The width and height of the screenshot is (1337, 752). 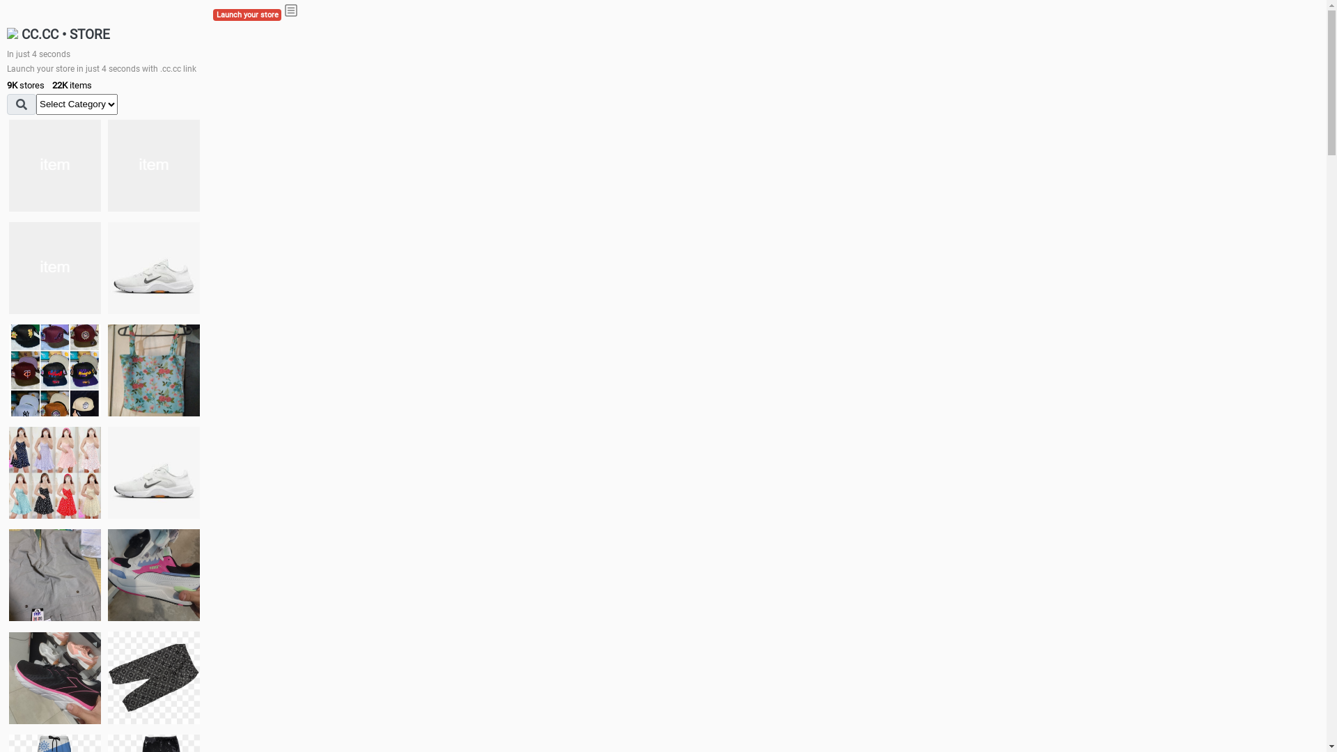 What do you see at coordinates (154, 677) in the screenshot?
I see `Short pant` at bounding box center [154, 677].